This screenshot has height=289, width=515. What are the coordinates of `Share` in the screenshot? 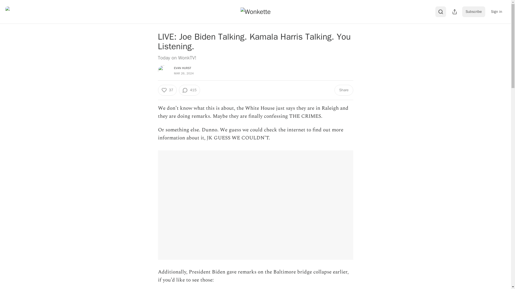 It's located at (343, 90).